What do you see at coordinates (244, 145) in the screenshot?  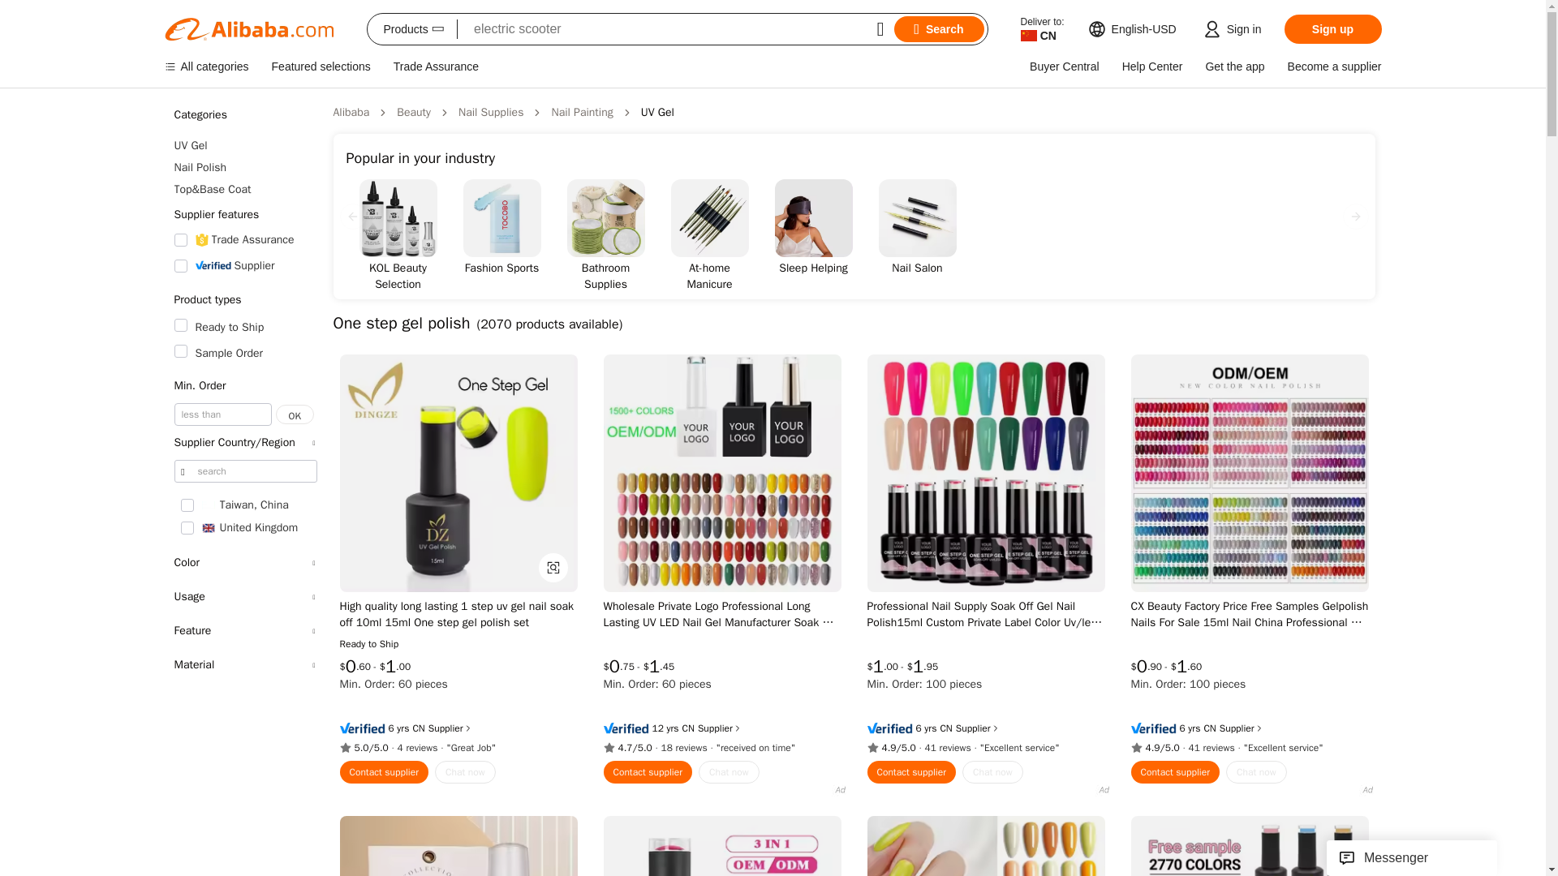 I see `UV Gel` at bounding box center [244, 145].